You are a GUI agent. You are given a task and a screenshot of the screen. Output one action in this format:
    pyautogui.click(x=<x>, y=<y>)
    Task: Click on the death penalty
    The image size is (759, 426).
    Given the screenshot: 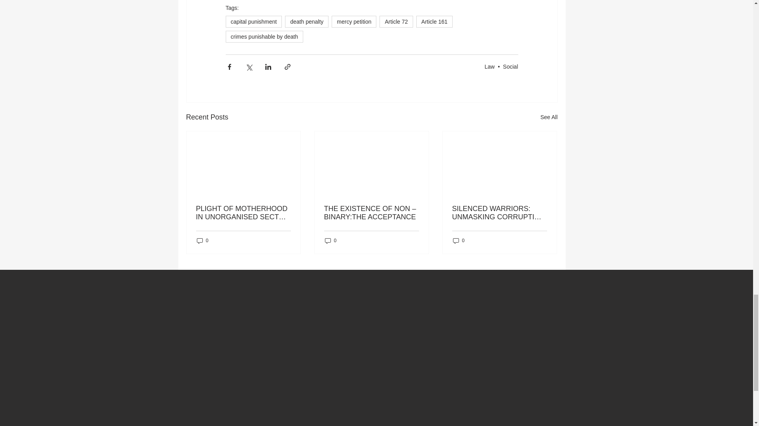 What is the action you would take?
    pyautogui.click(x=307, y=21)
    